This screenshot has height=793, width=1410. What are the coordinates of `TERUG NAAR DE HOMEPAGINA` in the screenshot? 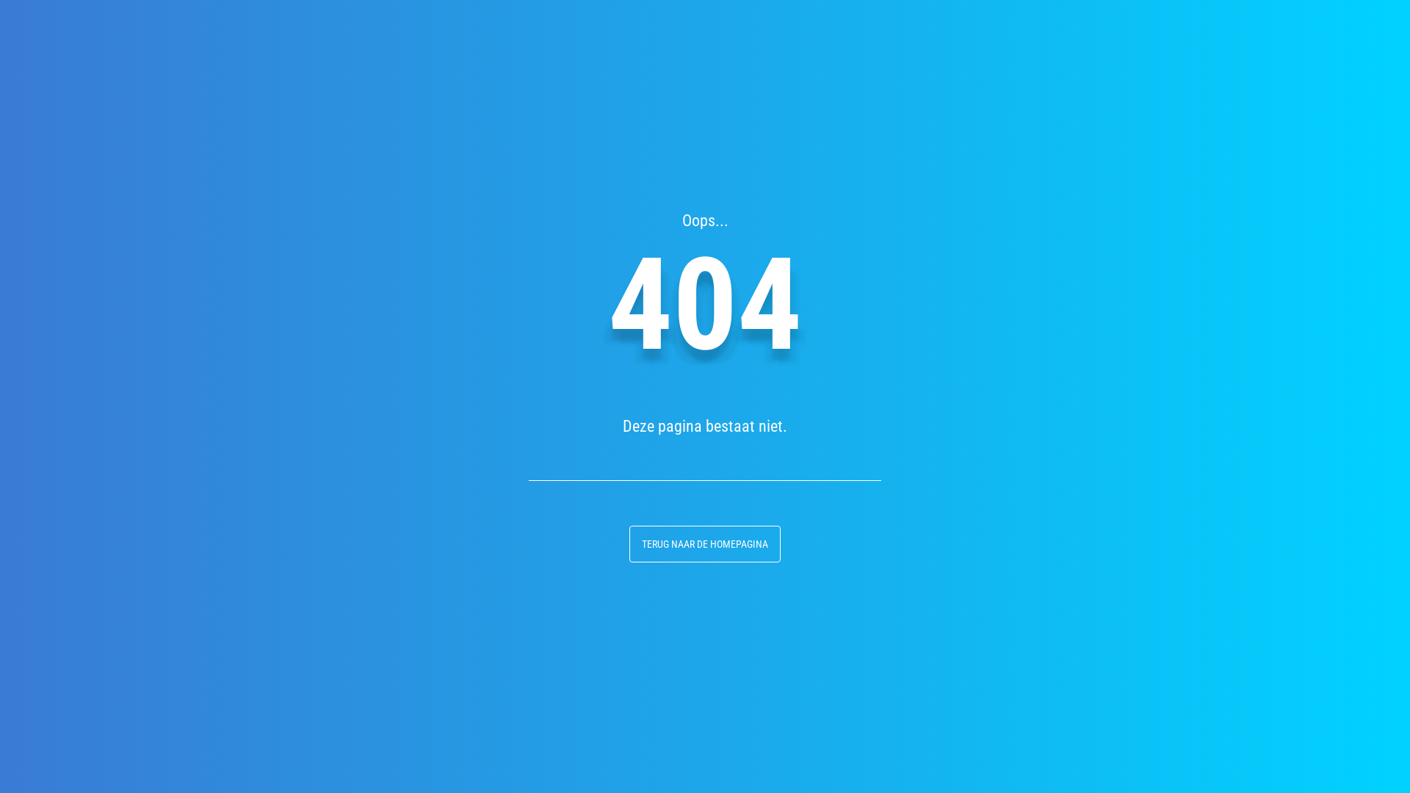 It's located at (705, 544).